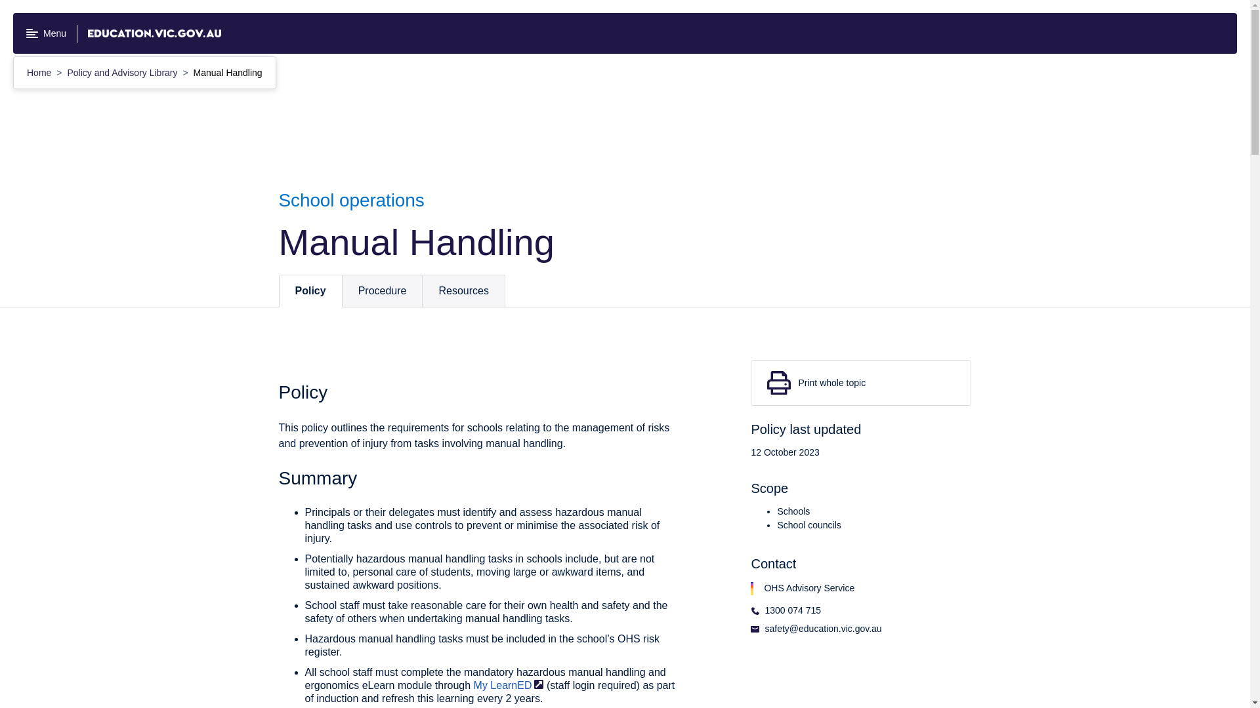 This screenshot has height=708, width=1260. What do you see at coordinates (861, 382) in the screenshot?
I see `Print whole topic` at bounding box center [861, 382].